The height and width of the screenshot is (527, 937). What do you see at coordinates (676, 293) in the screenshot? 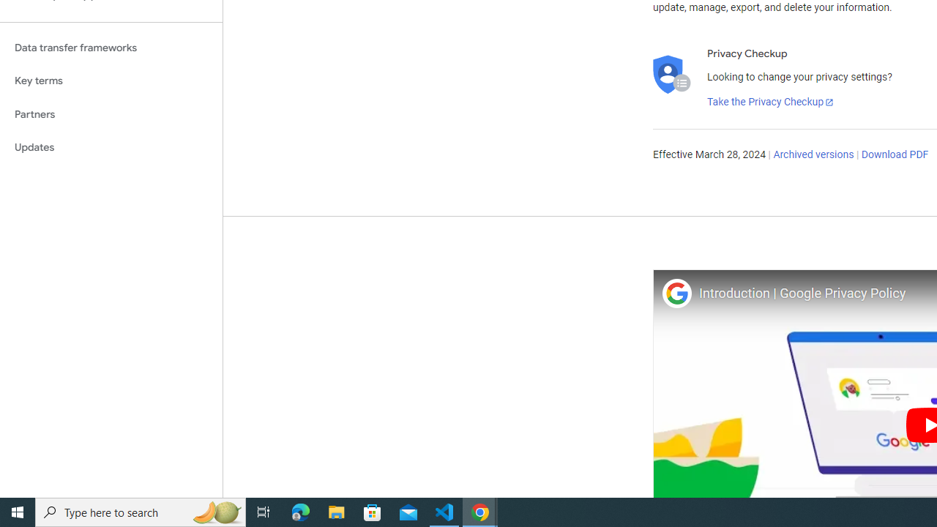
I see `Photo image of Google` at bounding box center [676, 293].